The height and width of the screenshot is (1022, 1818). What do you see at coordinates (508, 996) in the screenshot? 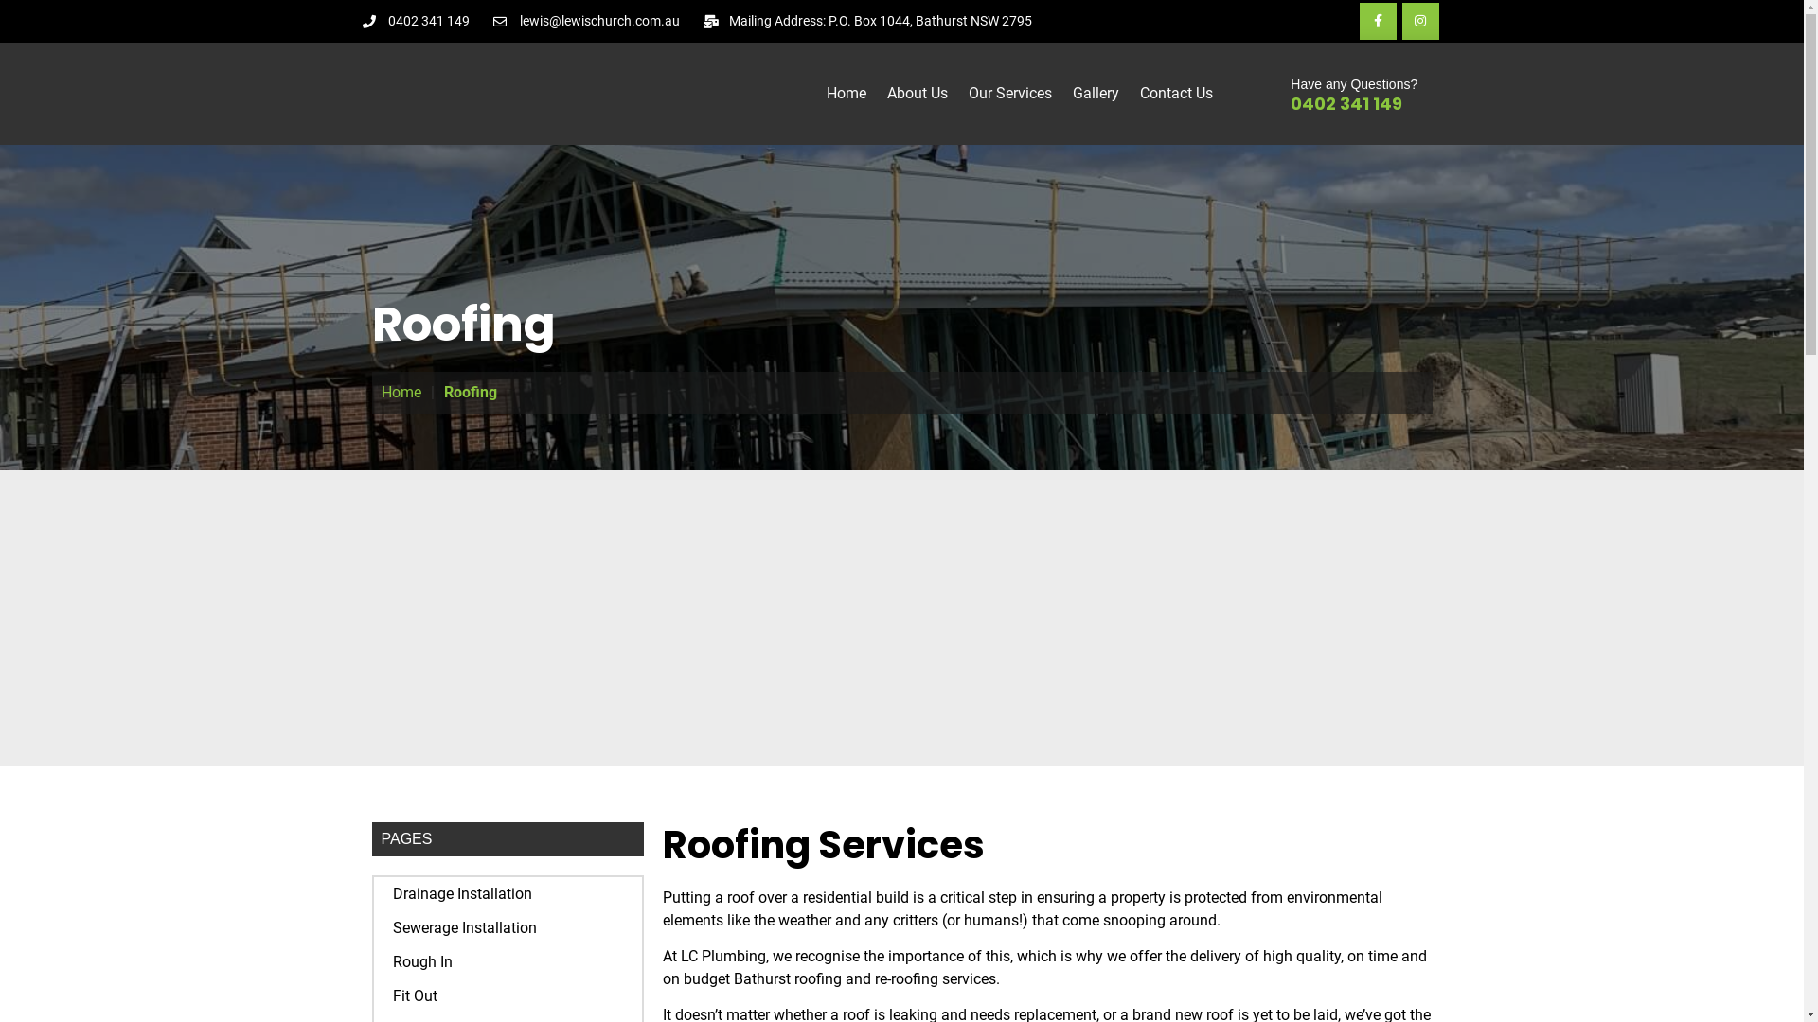
I see `Fit Out` at bounding box center [508, 996].